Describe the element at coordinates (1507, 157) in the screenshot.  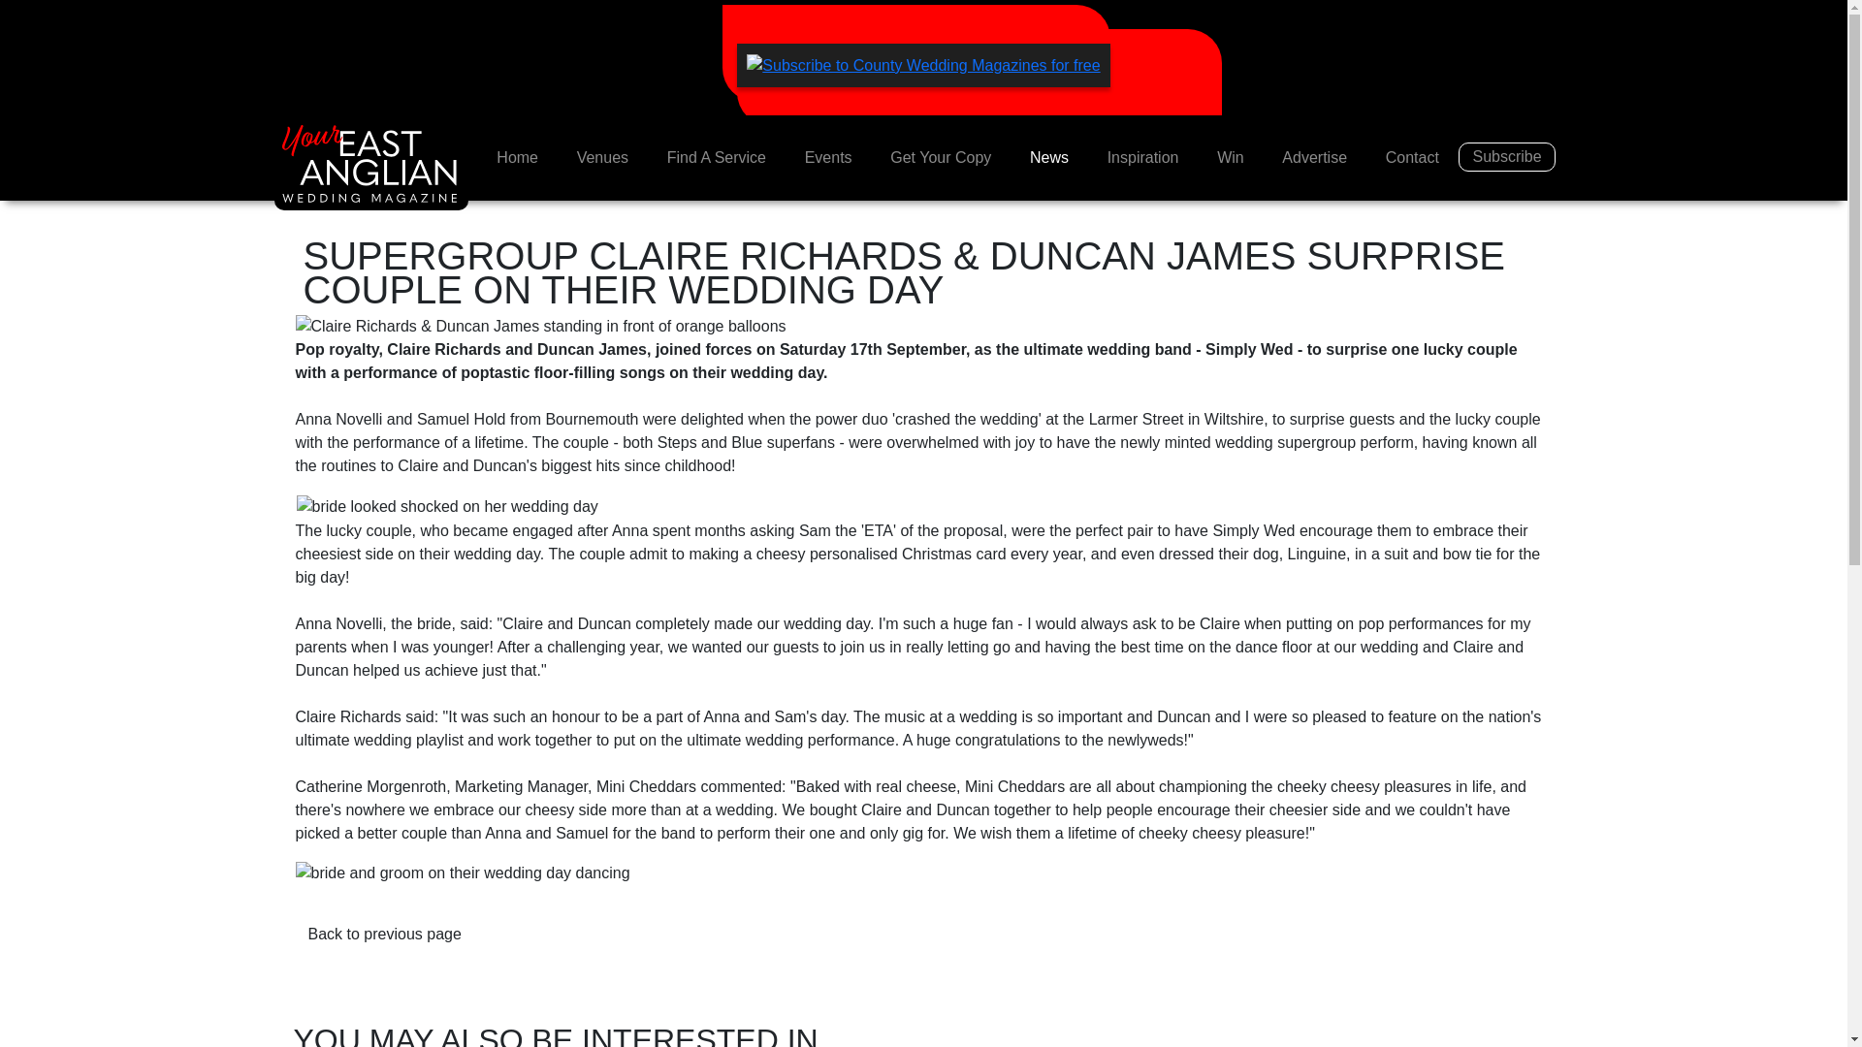
I see `Subscribe to Your East Anglian Wedding magazine for free` at that location.